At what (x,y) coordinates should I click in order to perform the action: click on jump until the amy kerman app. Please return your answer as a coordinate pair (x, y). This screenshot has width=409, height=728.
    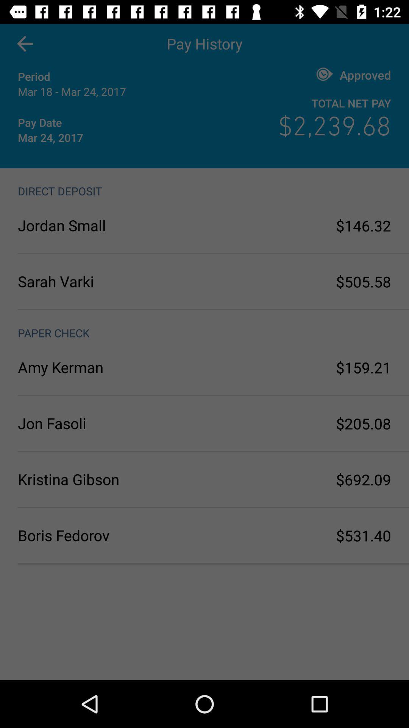
    Looking at the image, I should click on (111, 367).